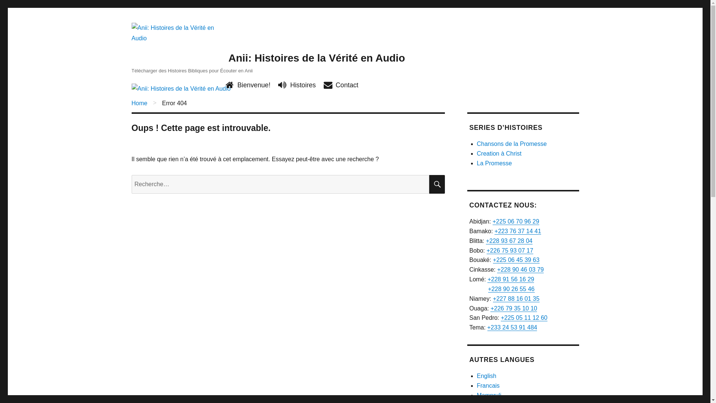 This screenshot has height=403, width=716. Describe the element at coordinates (516, 260) in the screenshot. I see `+225 06 45 39 63` at that location.